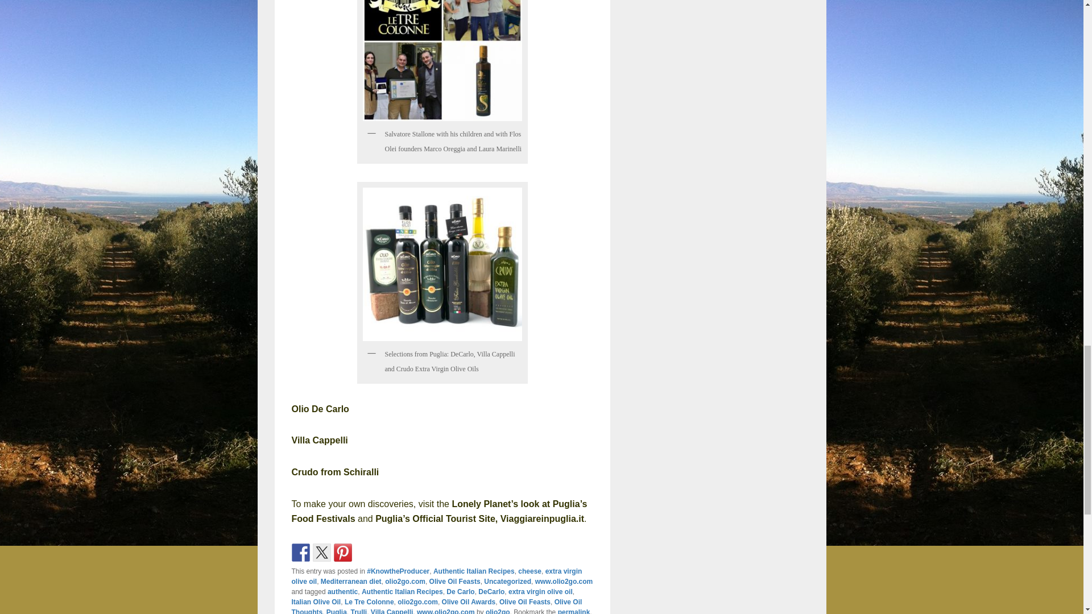  What do you see at coordinates (542, 518) in the screenshot?
I see `Viaggiareinpuglia.it` at bounding box center [542, 518].